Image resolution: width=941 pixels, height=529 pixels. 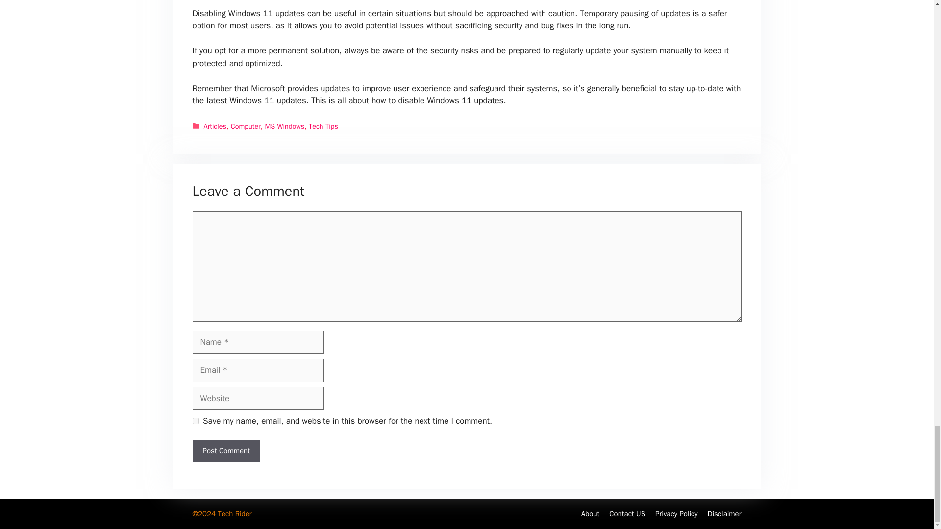 I want to click on Articles, so click(x=215, y=126).